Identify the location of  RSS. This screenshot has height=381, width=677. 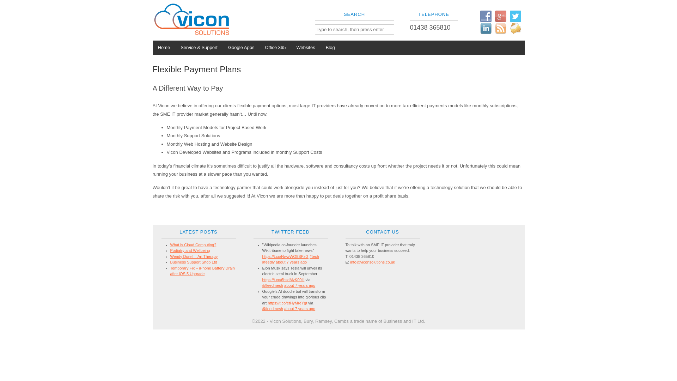
(501, 28).